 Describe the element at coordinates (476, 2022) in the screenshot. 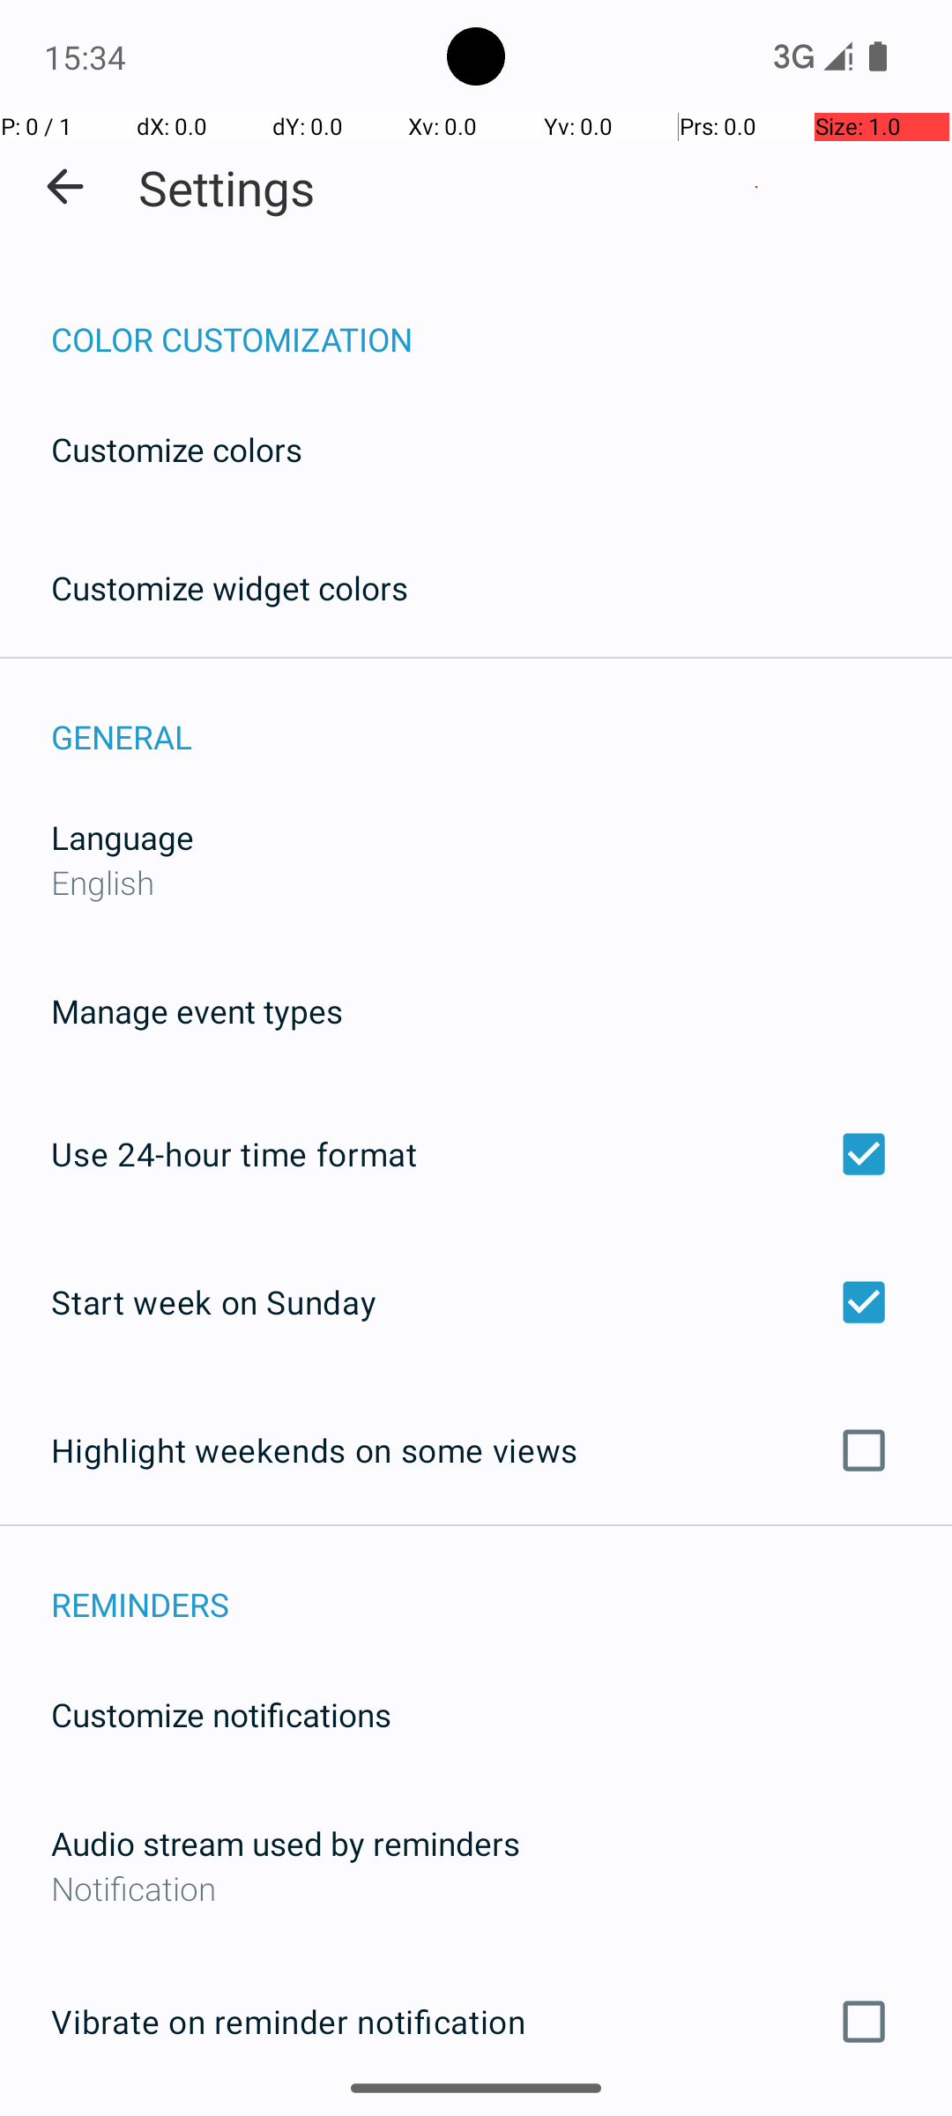

I see `Vibrate on reminder notification` at that location.